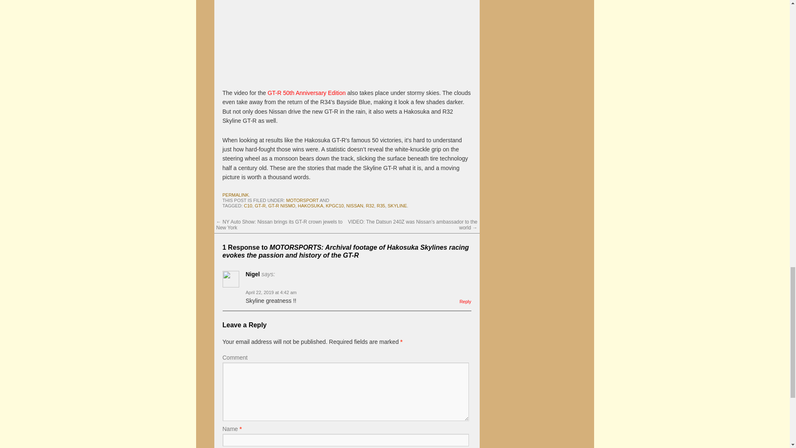  What do you see at coordinates (381, 206) in the screenshot?
I see `R35` at bounding box center [381, 206].